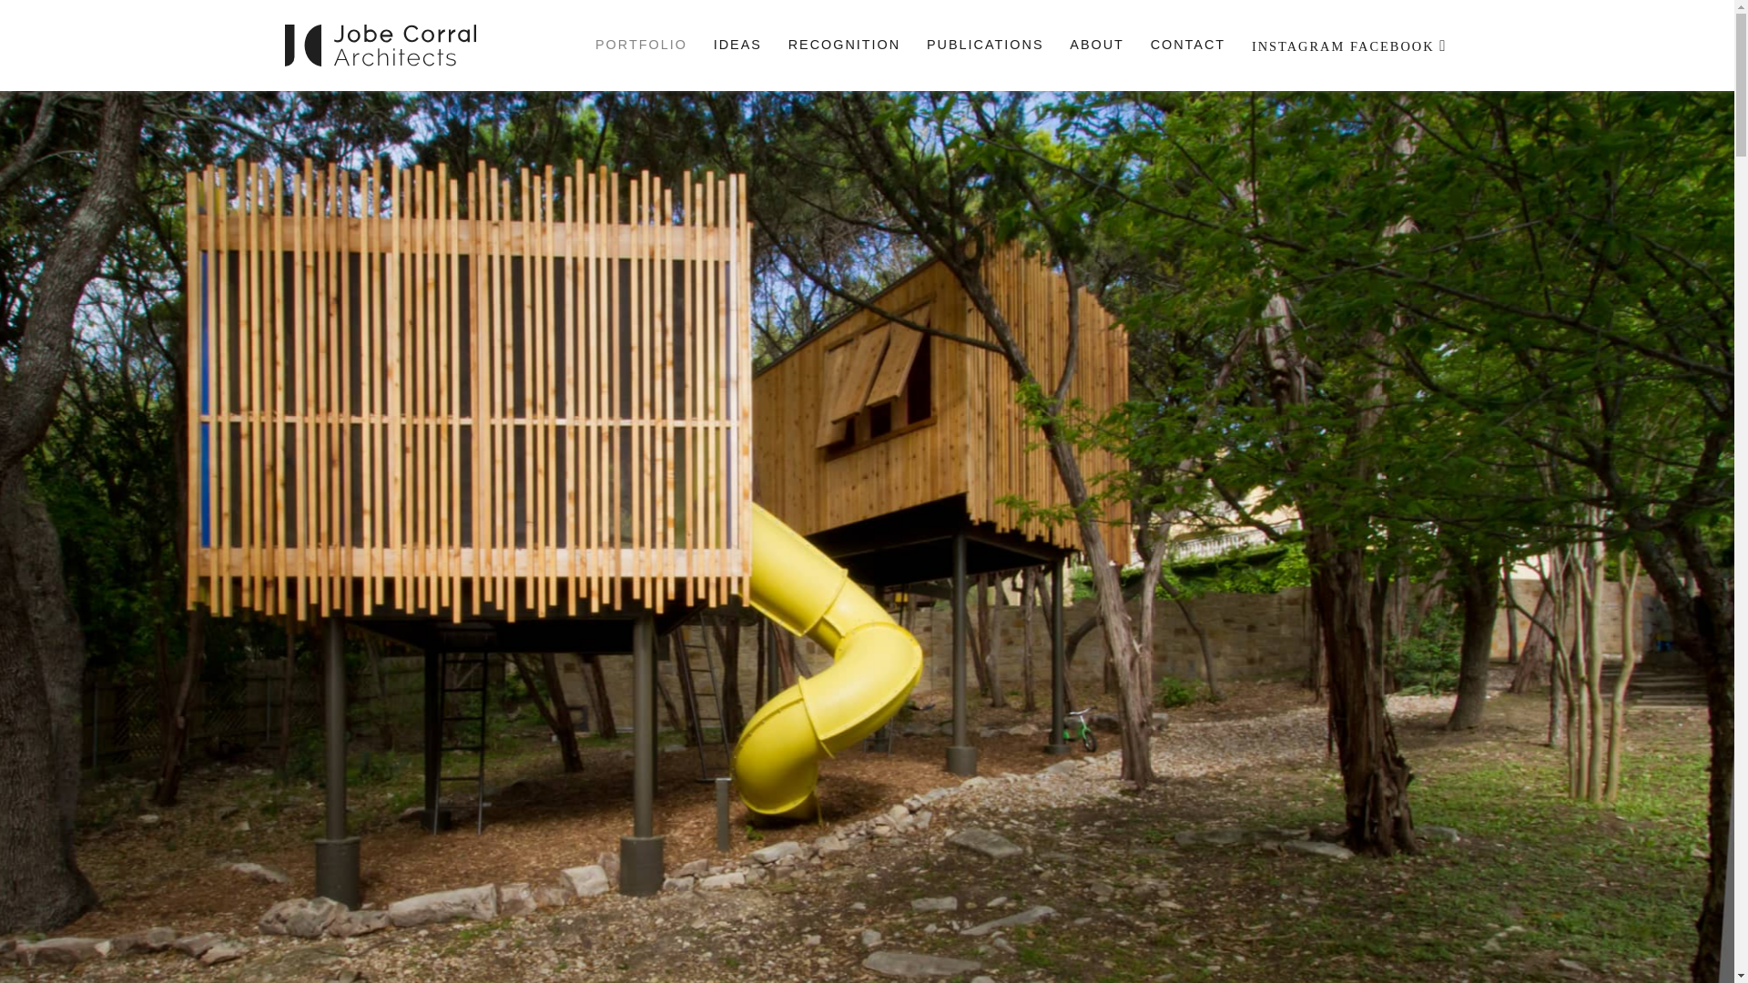 This screenshot has width=1748, height=983. What do you see at coordinates (737, 46) in the screenshot?
I see `IDEAS` at bounding box center [737, 46].